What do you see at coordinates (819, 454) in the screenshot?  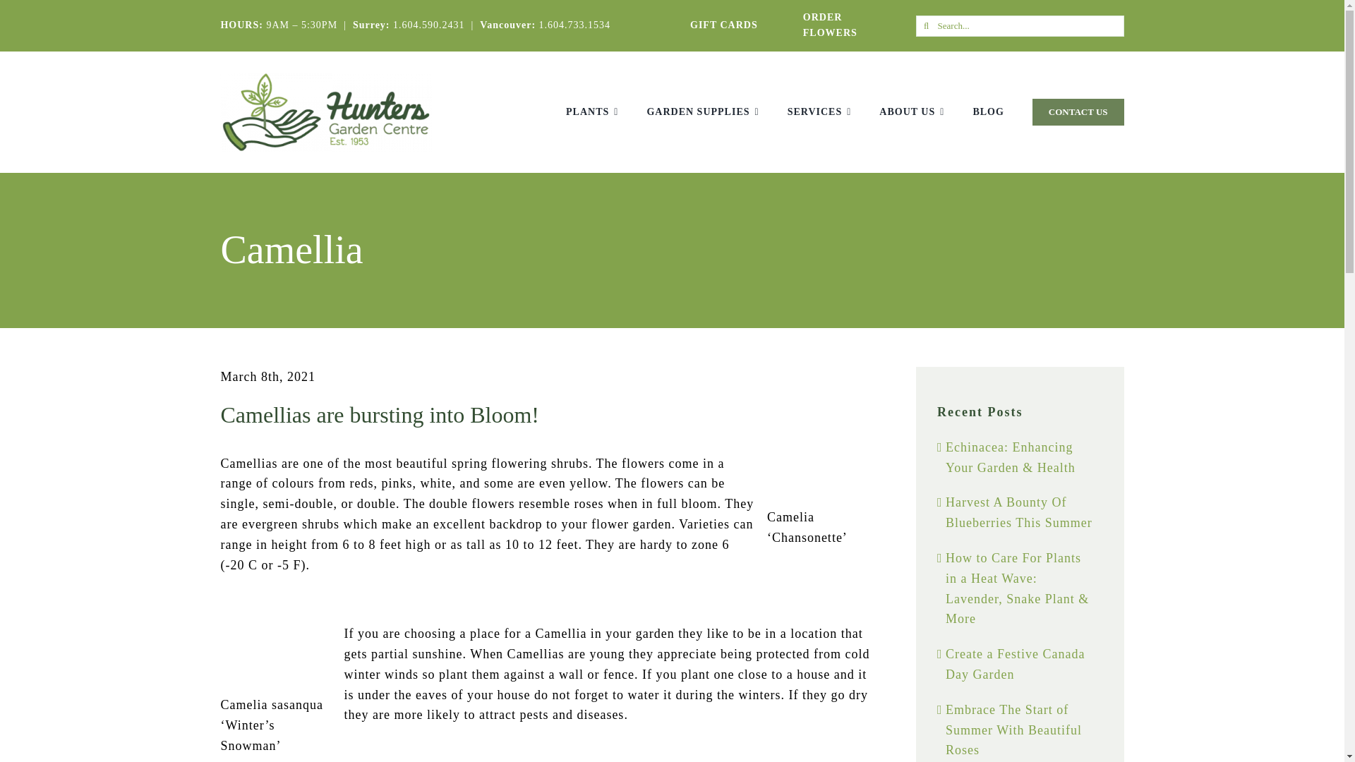 I see `Camelia sasanqua 'Chansonette'` at bounding box center [819, 454].